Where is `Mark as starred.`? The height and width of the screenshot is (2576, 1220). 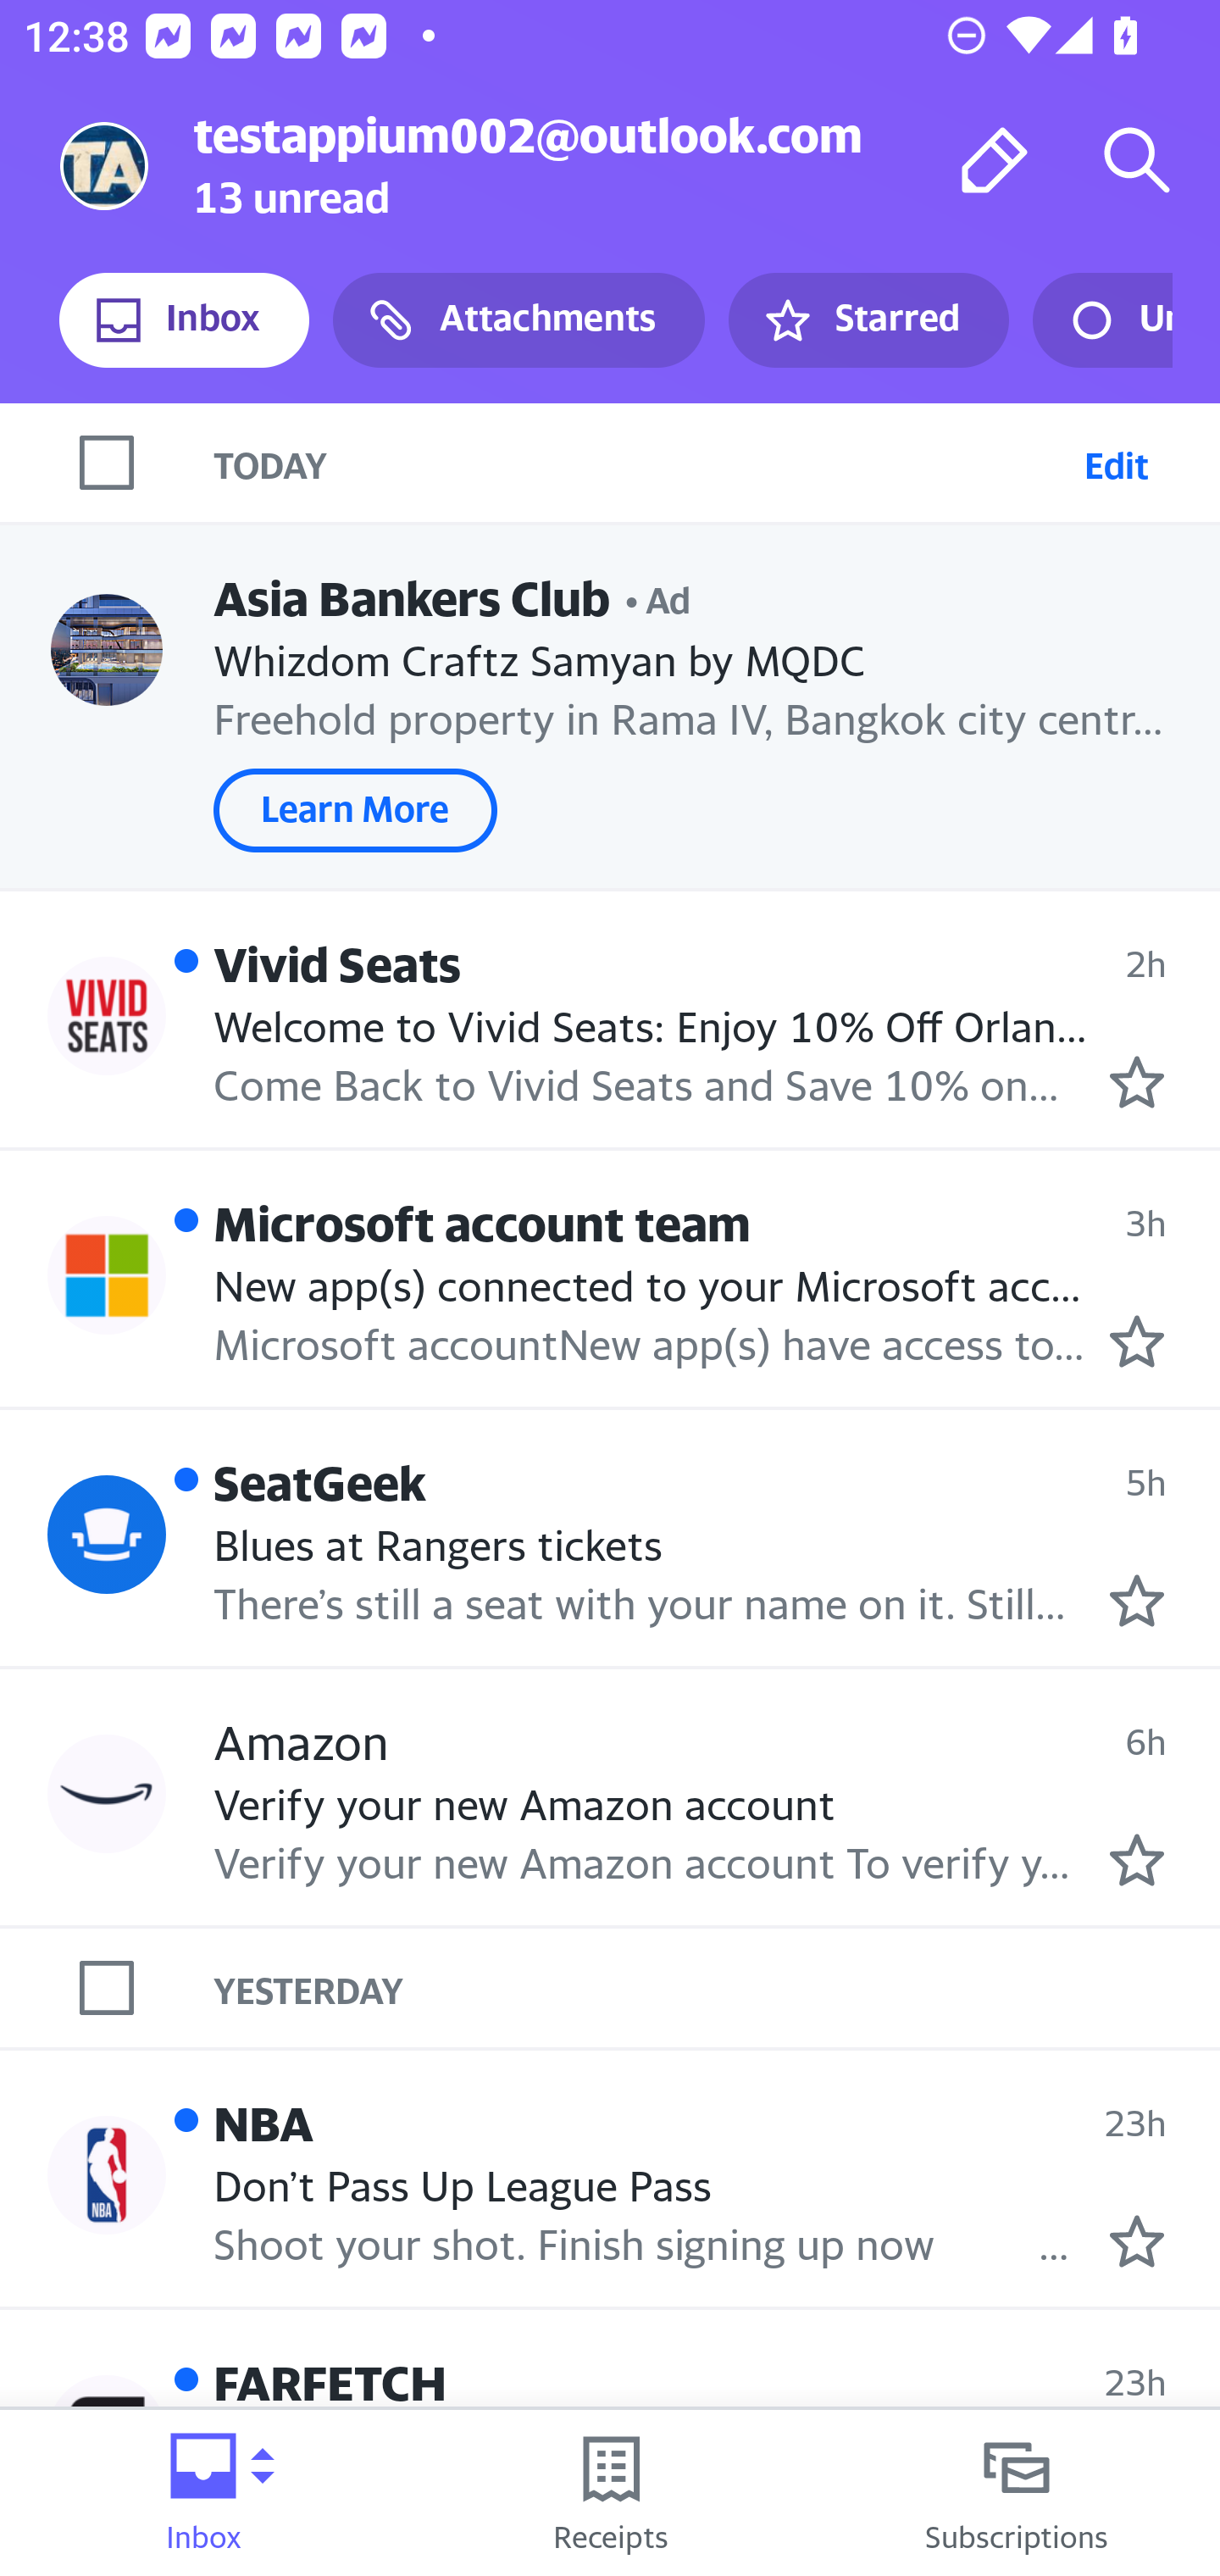 Mark as starred. is located at coordinates (1137, 2242).